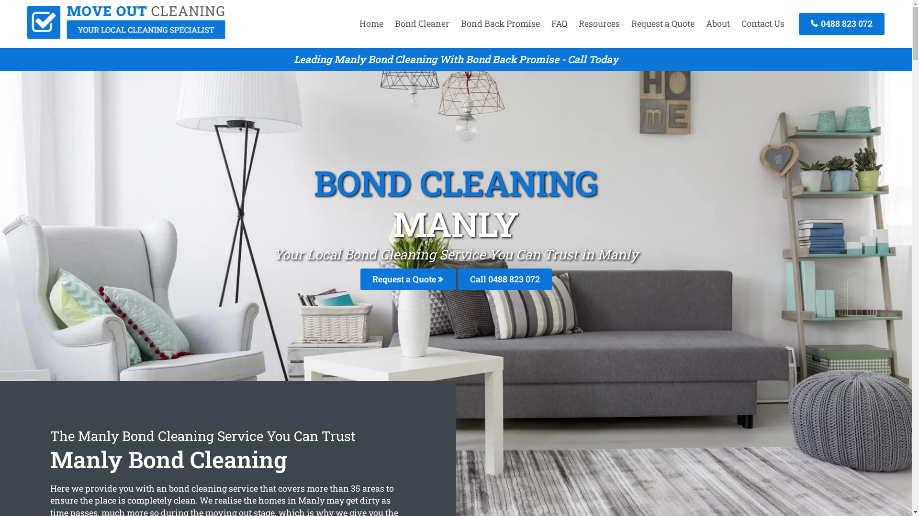 The image size is (919, 516). What do you see at coordinates (422, 23) in the screenshot?
I see `Bond Cleaner` at bounding box center [422, 23].